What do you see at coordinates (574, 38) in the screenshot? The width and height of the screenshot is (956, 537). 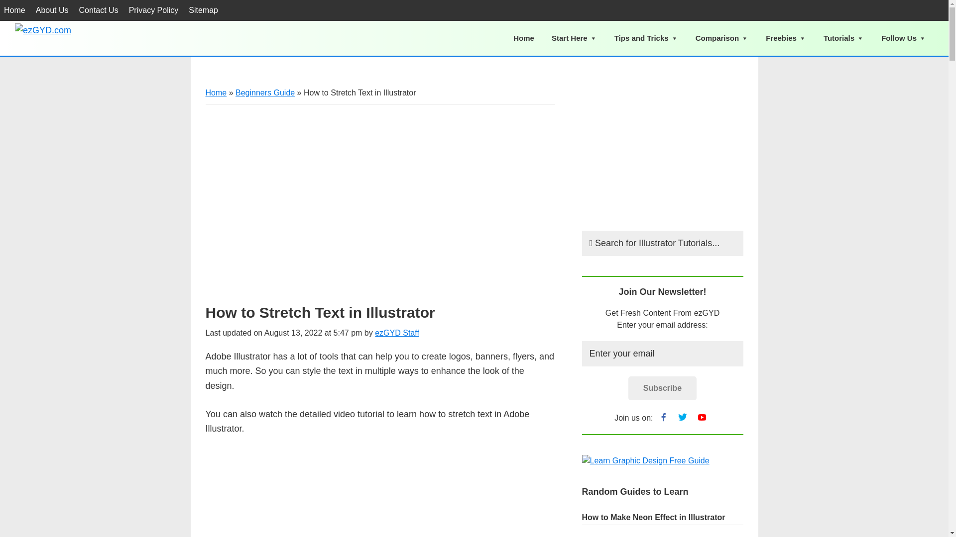 I see `Start Here` at bounding box center [574, 38].